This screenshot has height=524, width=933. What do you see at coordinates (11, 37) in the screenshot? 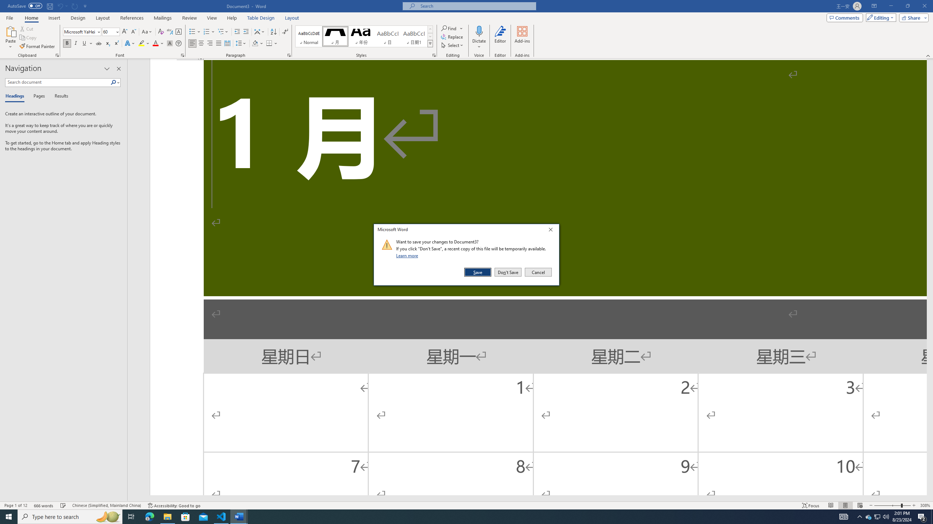
I see `Paste` at bounding box center [11, 37].